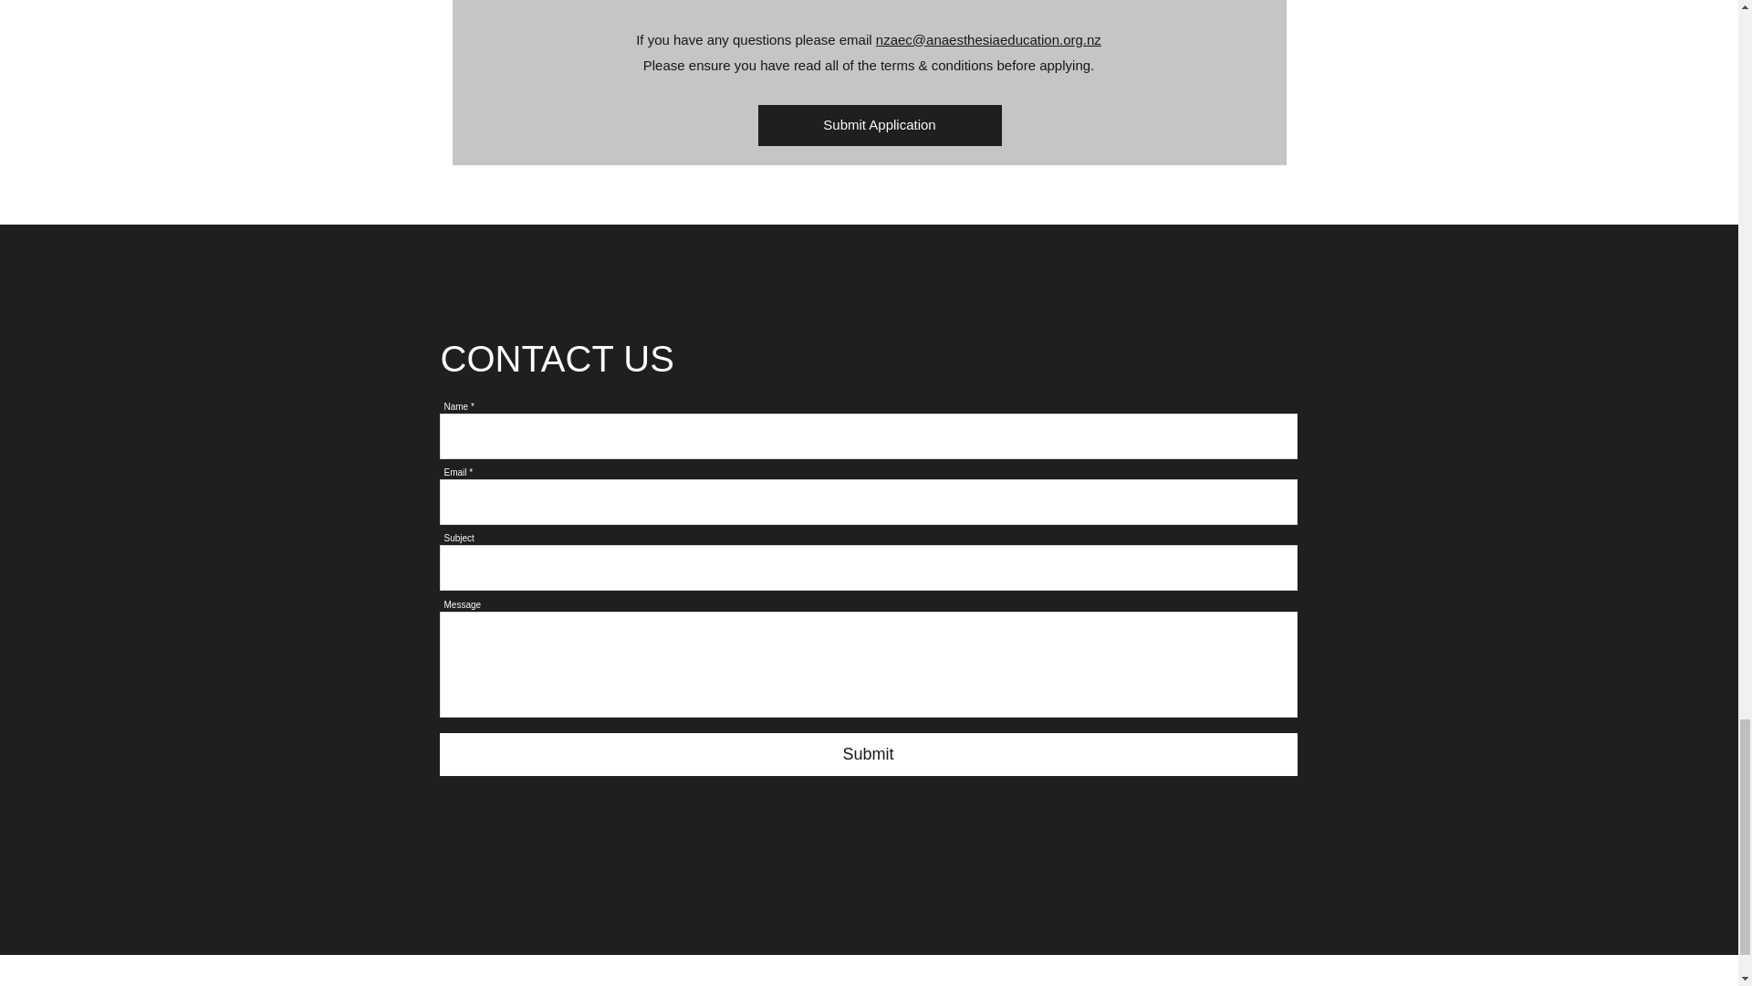 Image resolution: width=1752 pixels, height=986 pixels. I want to click on Submit Application, so click(878, 124).